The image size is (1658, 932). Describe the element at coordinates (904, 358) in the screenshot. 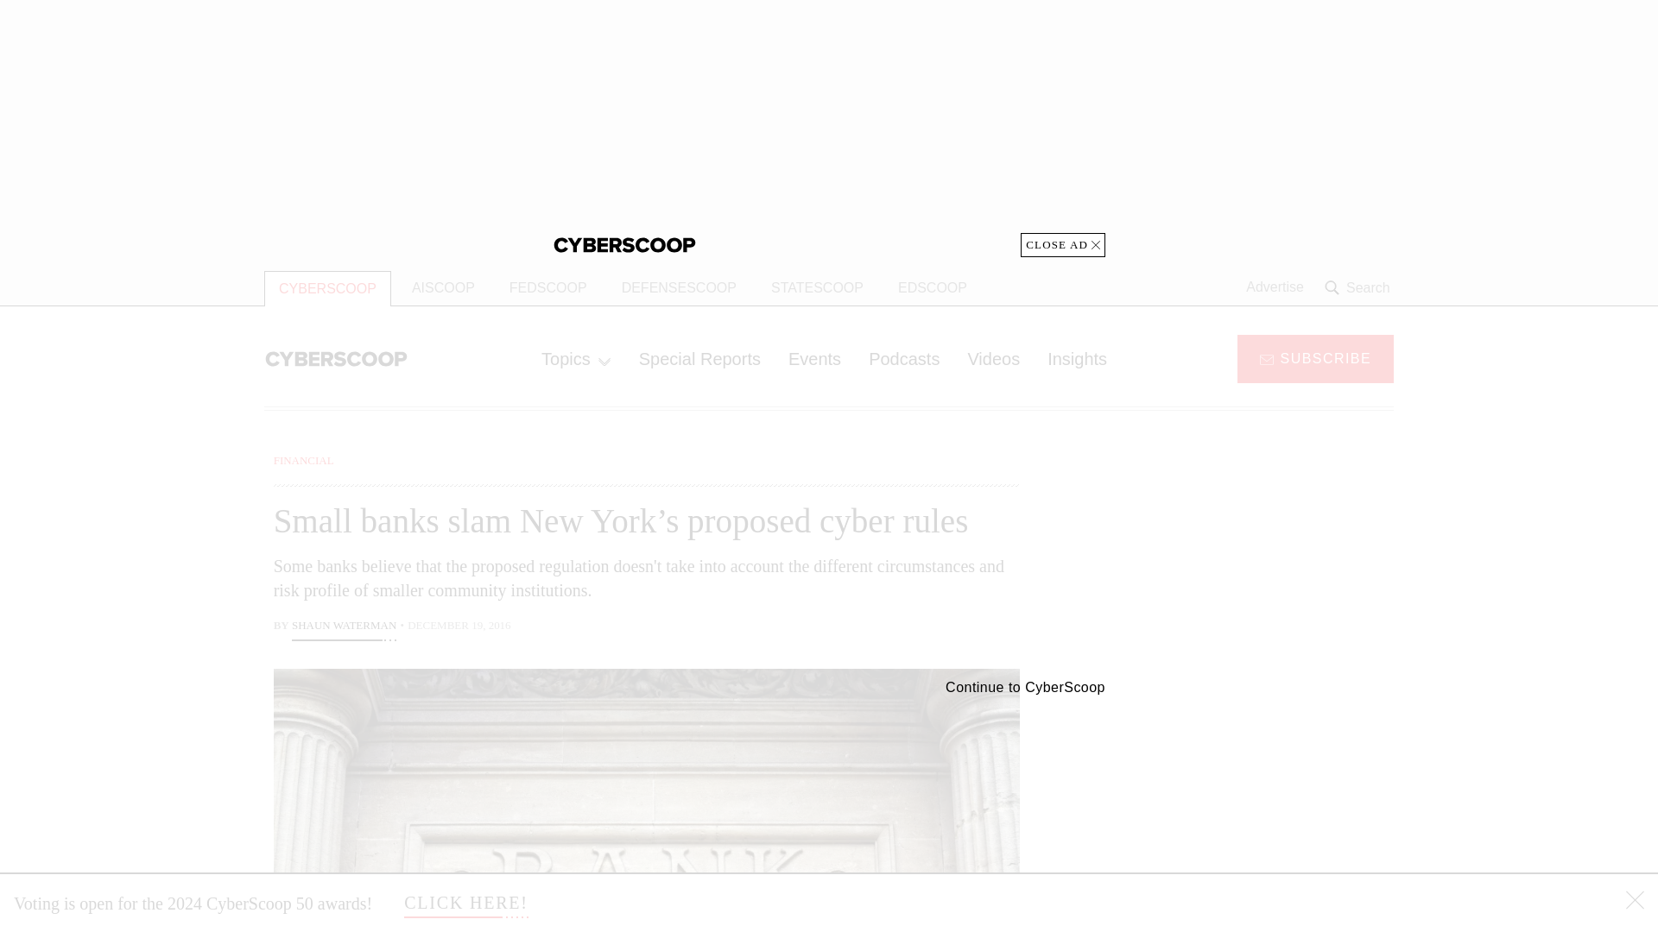

I see `Podcasts` at that location.